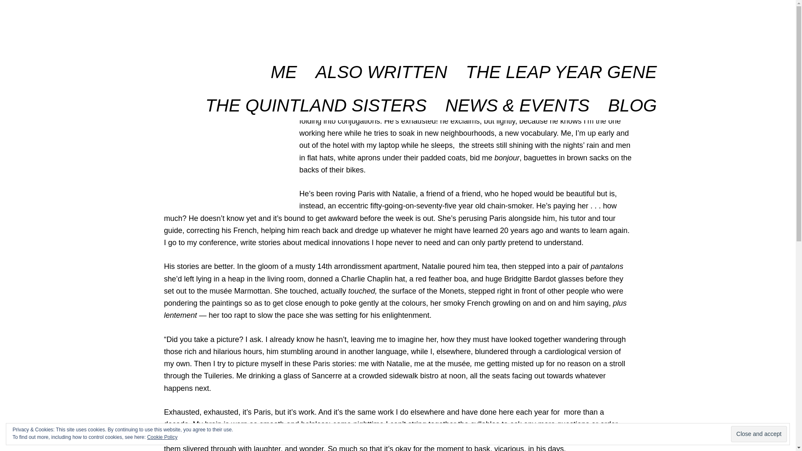 Image resolution: width=802 pixels, height=451 pixels. Describe the element at coordinates (284, 66) in the screenshot. I see `ME` at that location.